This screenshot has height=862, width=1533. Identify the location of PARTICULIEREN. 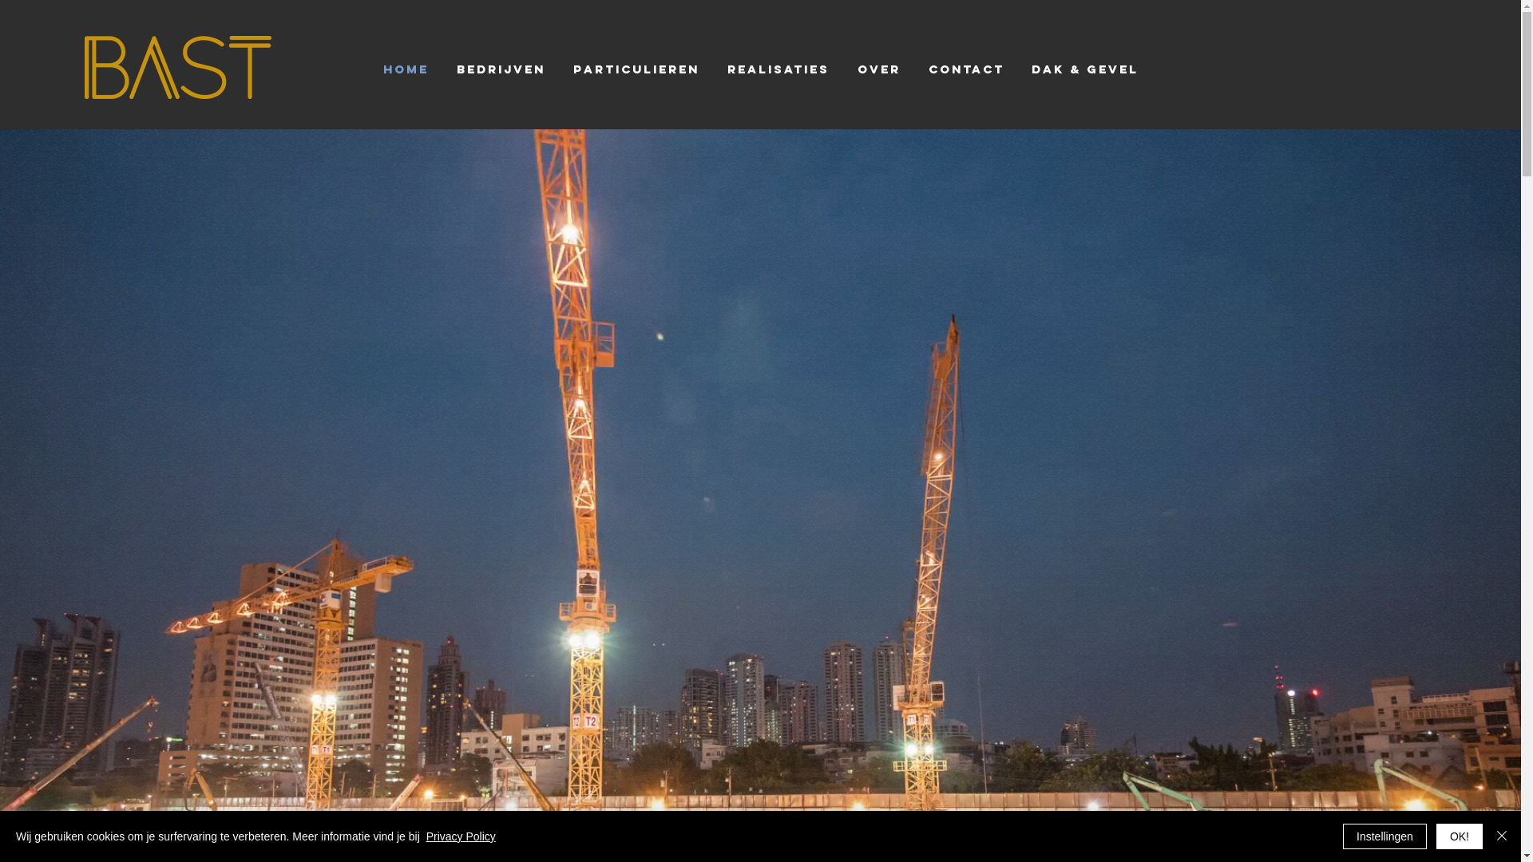
(636, 69).